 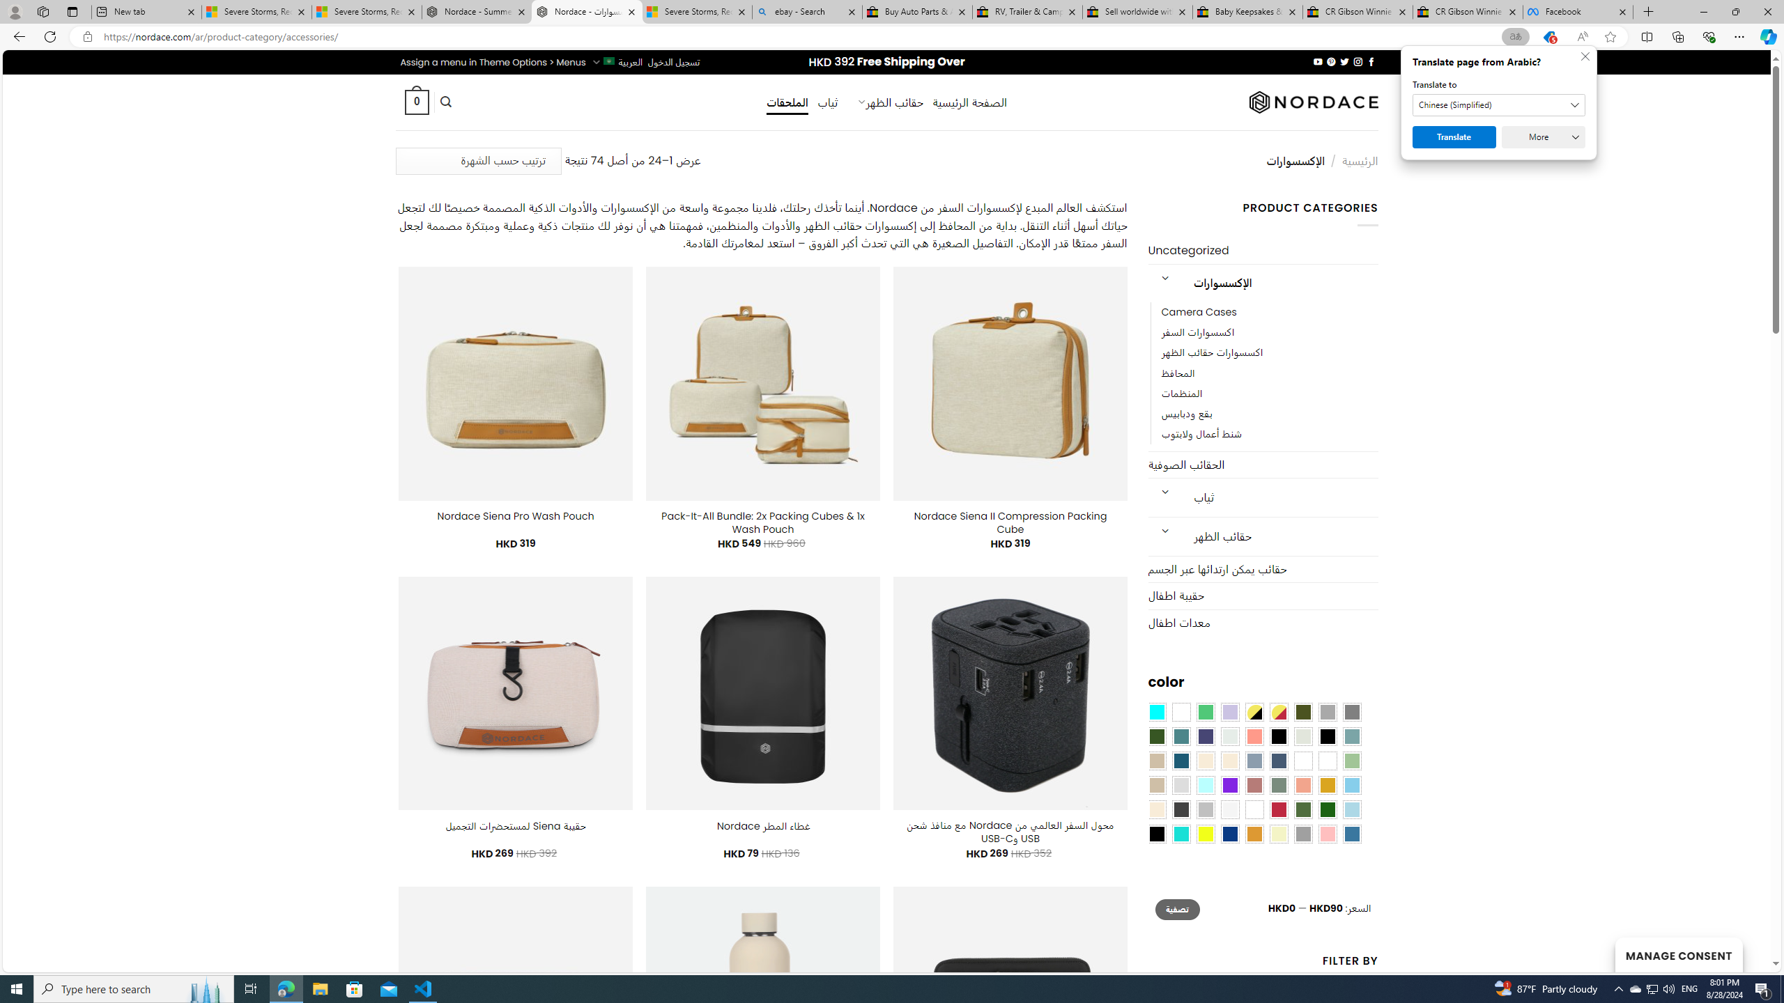 What do you see at coordinates (1279, 785) in the screenshot?
I see `Sage` at bounding box center [1279, 785].